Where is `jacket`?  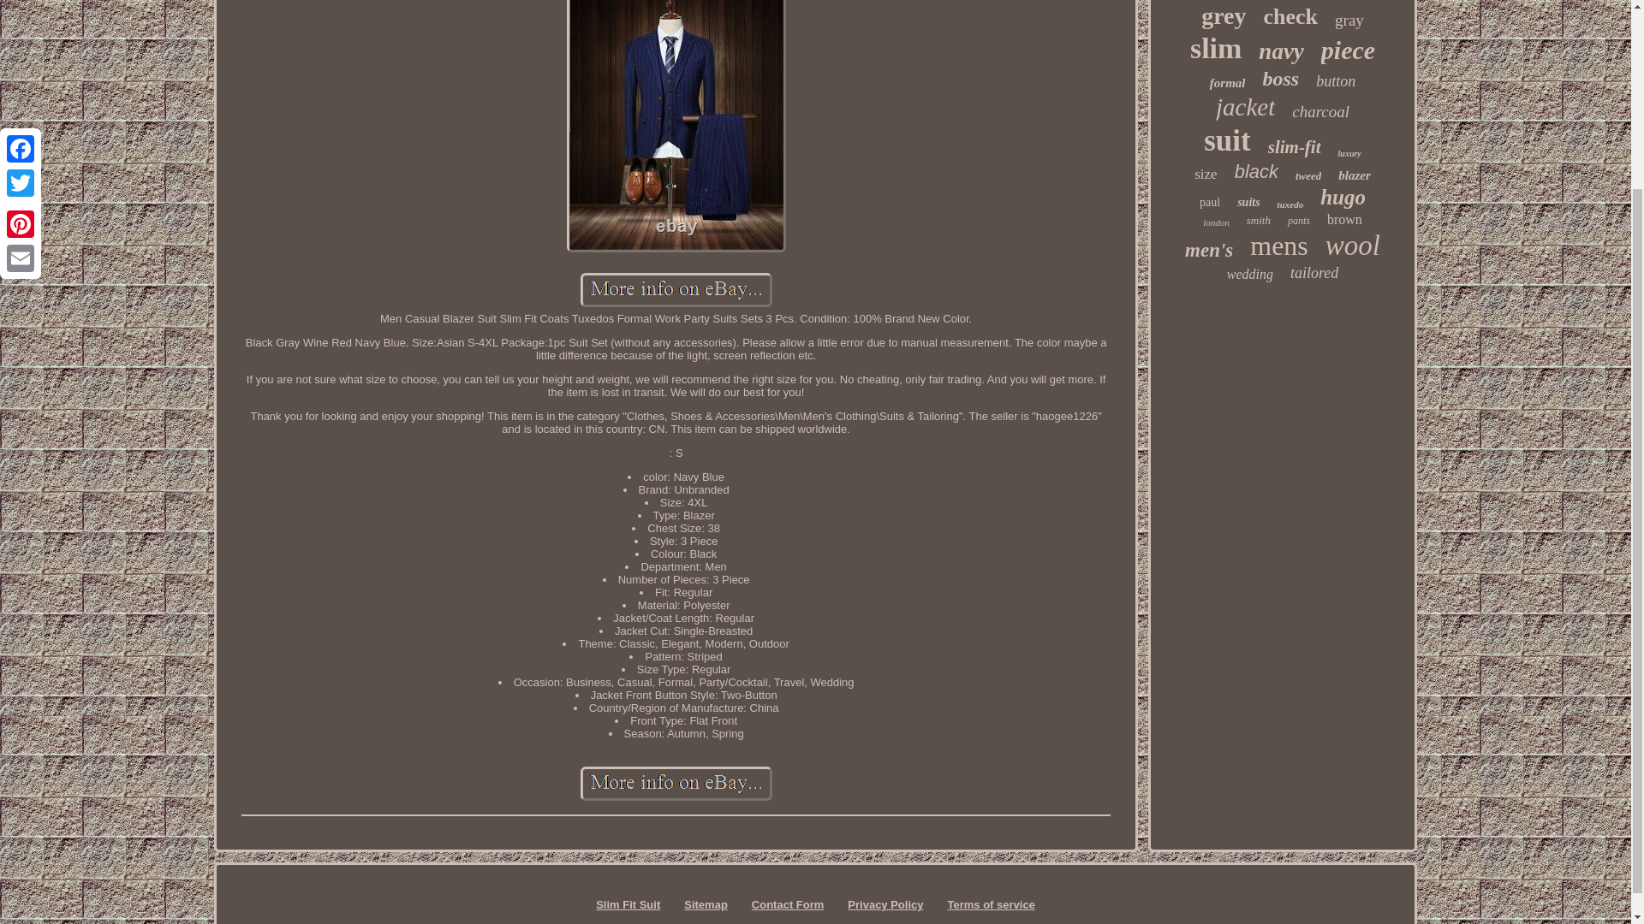 jacket is located at coordinates (1245, 107).